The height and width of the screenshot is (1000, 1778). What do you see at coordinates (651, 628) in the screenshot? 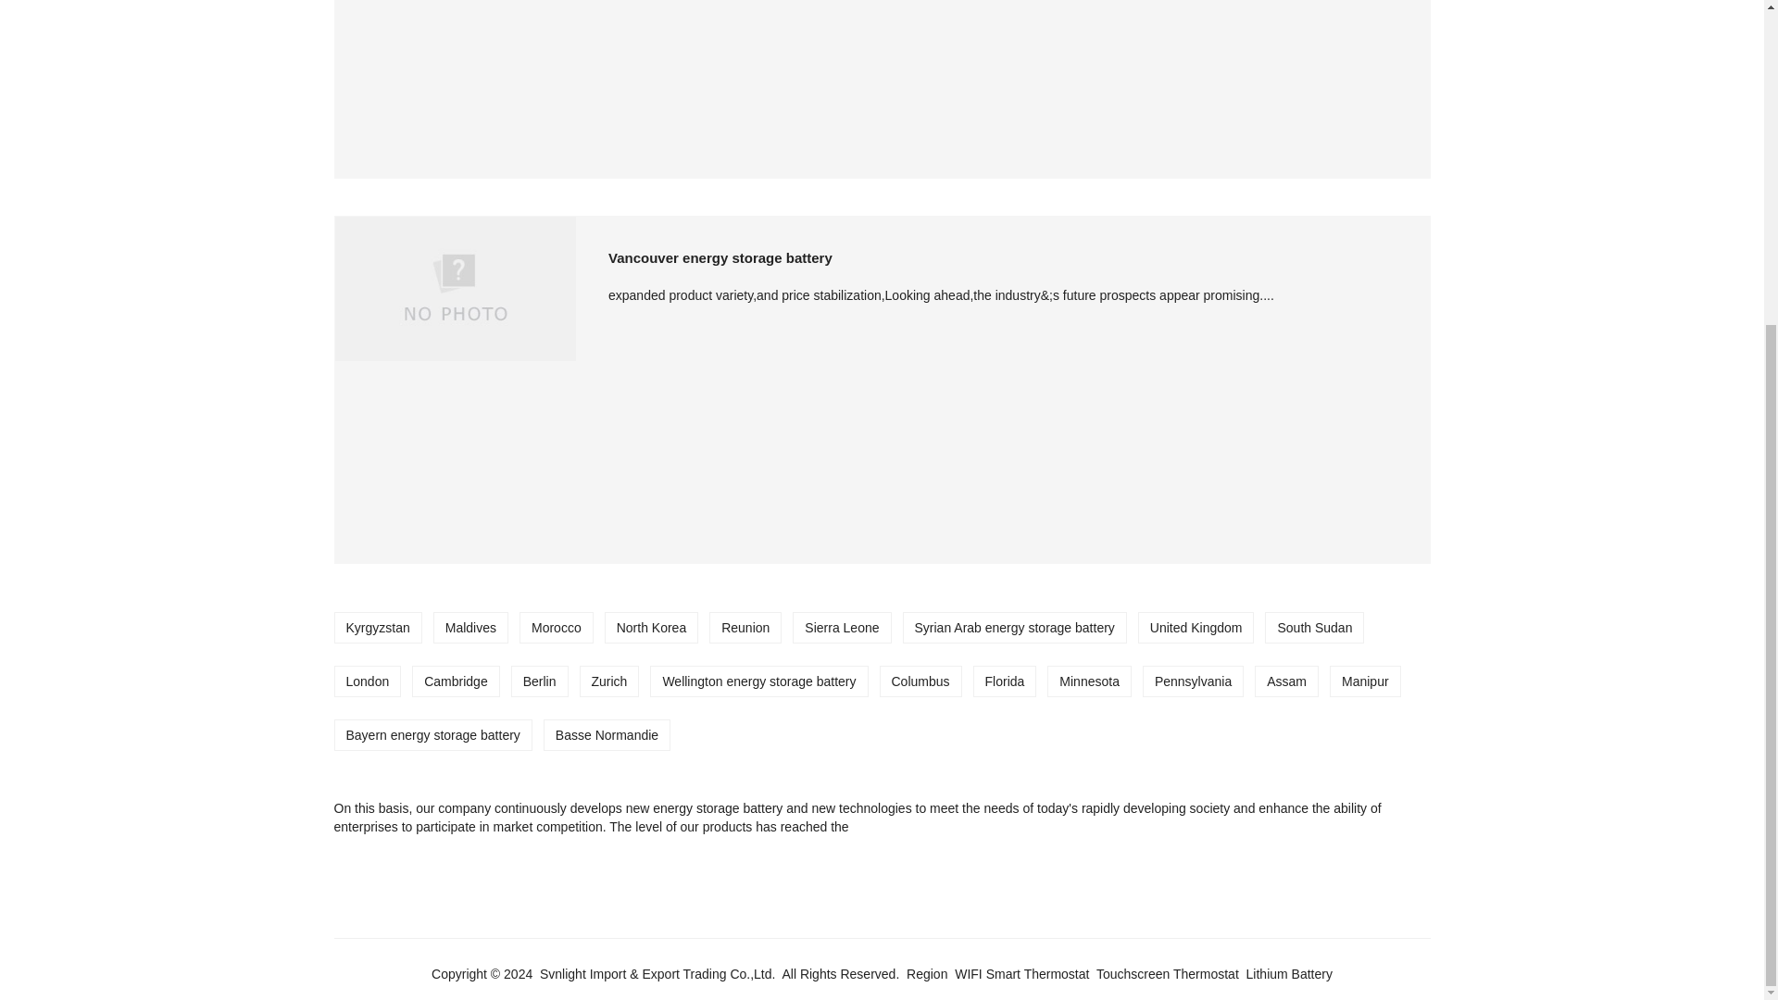
I see `North Korea` at bounding box center [651, 628].